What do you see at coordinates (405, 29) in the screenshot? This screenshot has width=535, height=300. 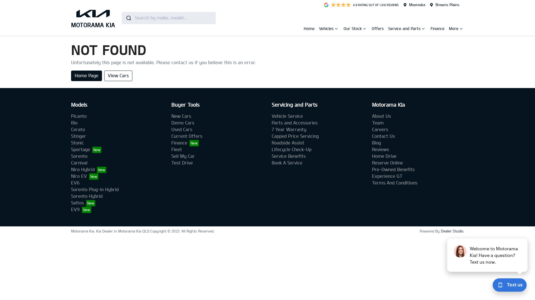 I see `Service and Parts` at bounding box center [405, 29].